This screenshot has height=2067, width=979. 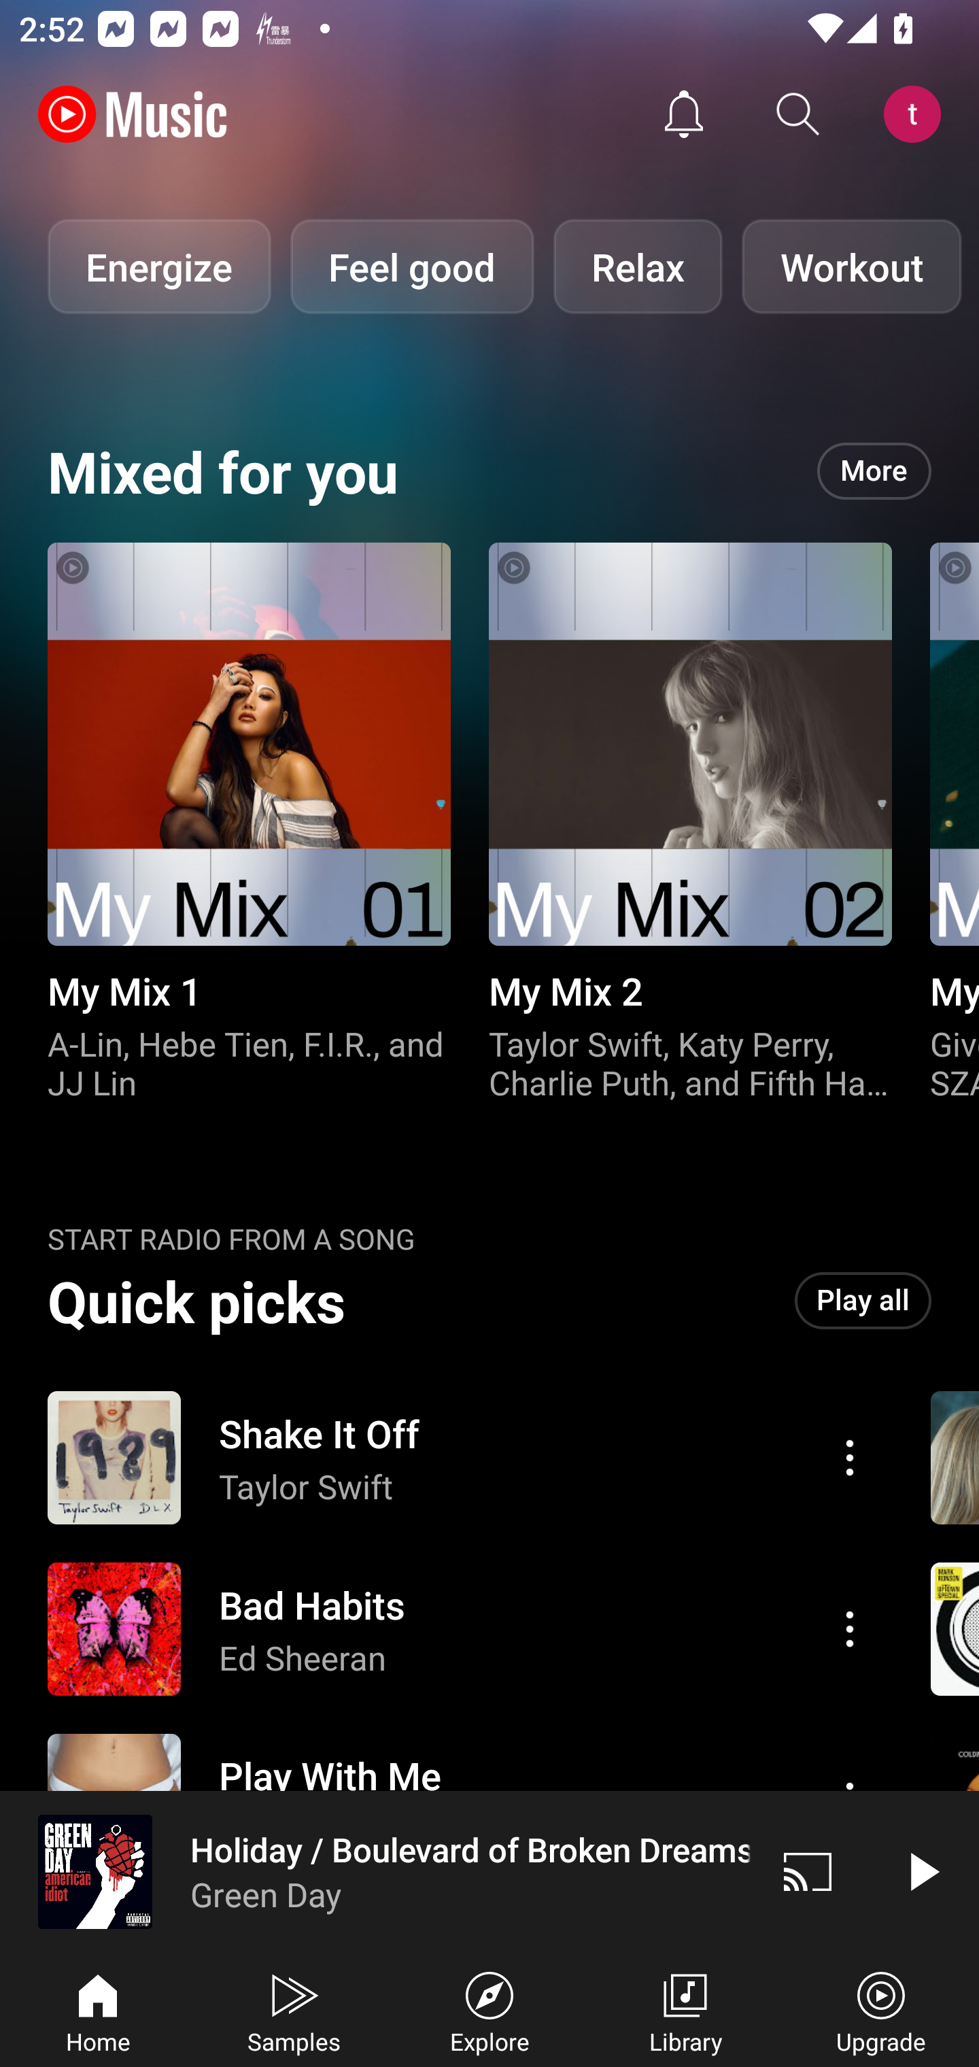 What do you see at coordinates (375, 1871) in the screenshot?
I see `Holiday / Boulevard of Broken Dreams Green Day` at bounding box center [375, 1871].